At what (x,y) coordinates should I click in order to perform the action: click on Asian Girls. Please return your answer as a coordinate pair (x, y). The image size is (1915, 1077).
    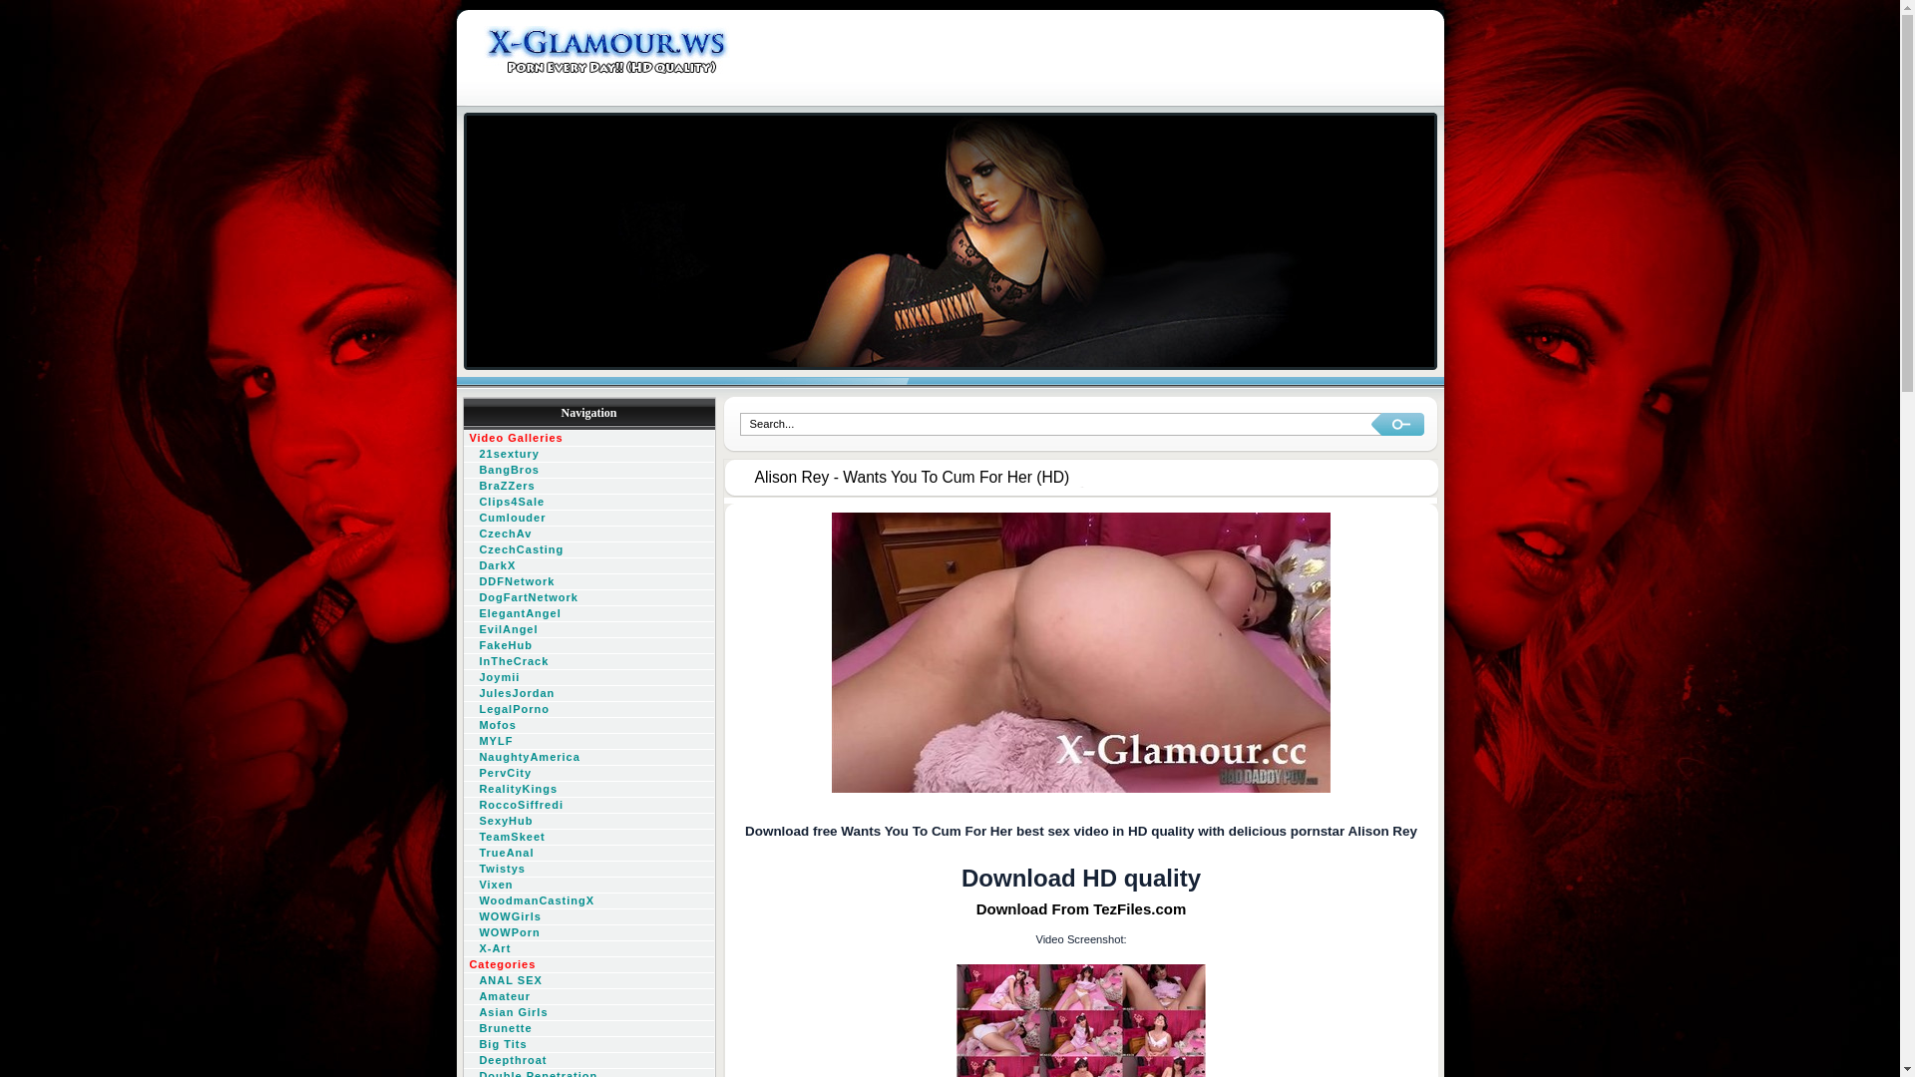
    Looking at the image, I should click on (588, 1013).